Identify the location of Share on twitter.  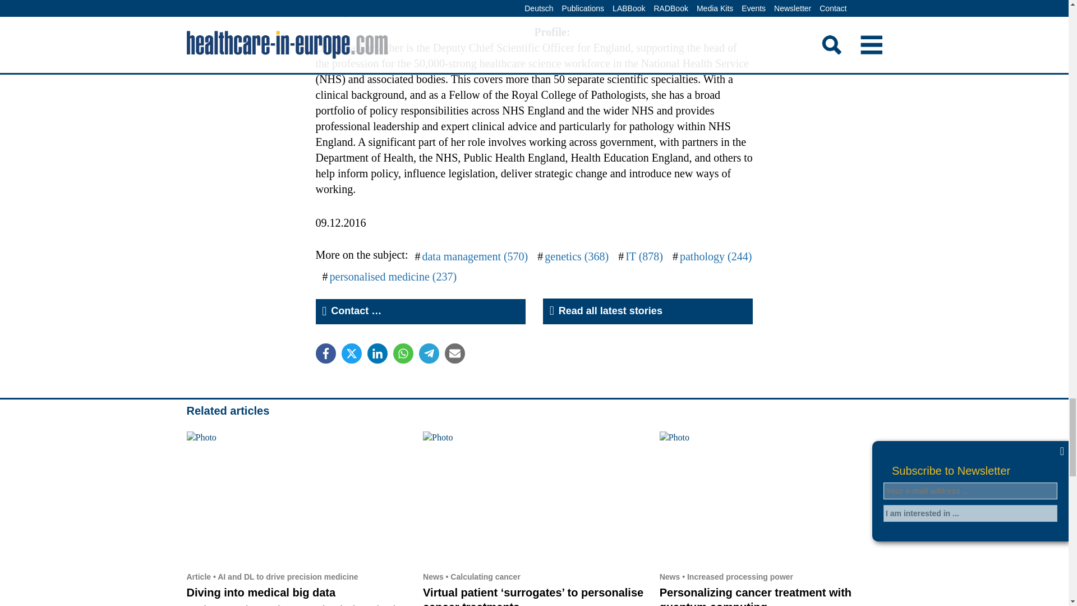
(351, 353).